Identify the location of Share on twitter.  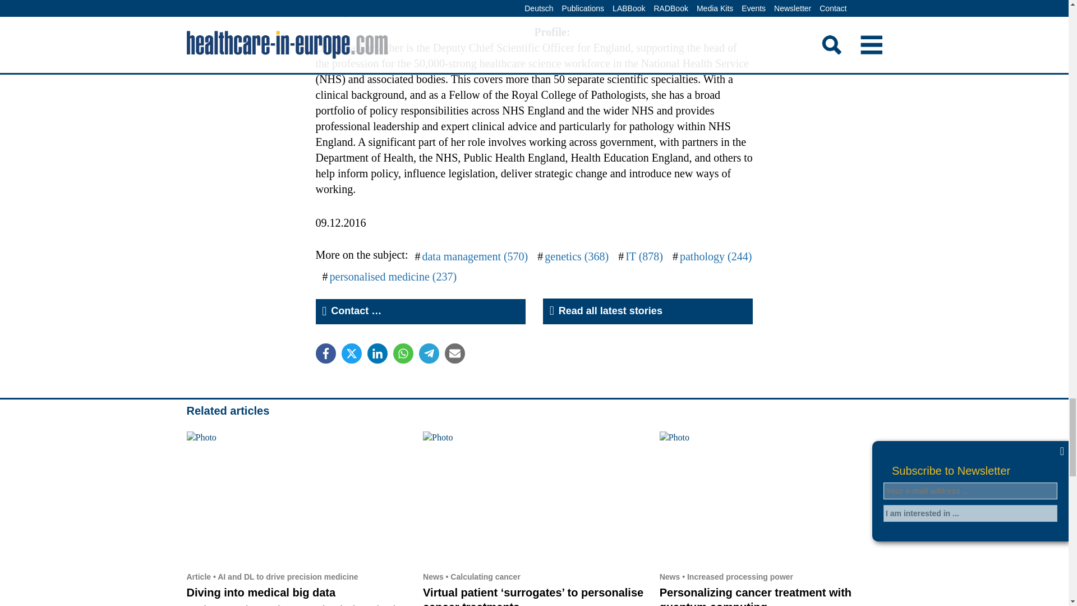
(351, 353).